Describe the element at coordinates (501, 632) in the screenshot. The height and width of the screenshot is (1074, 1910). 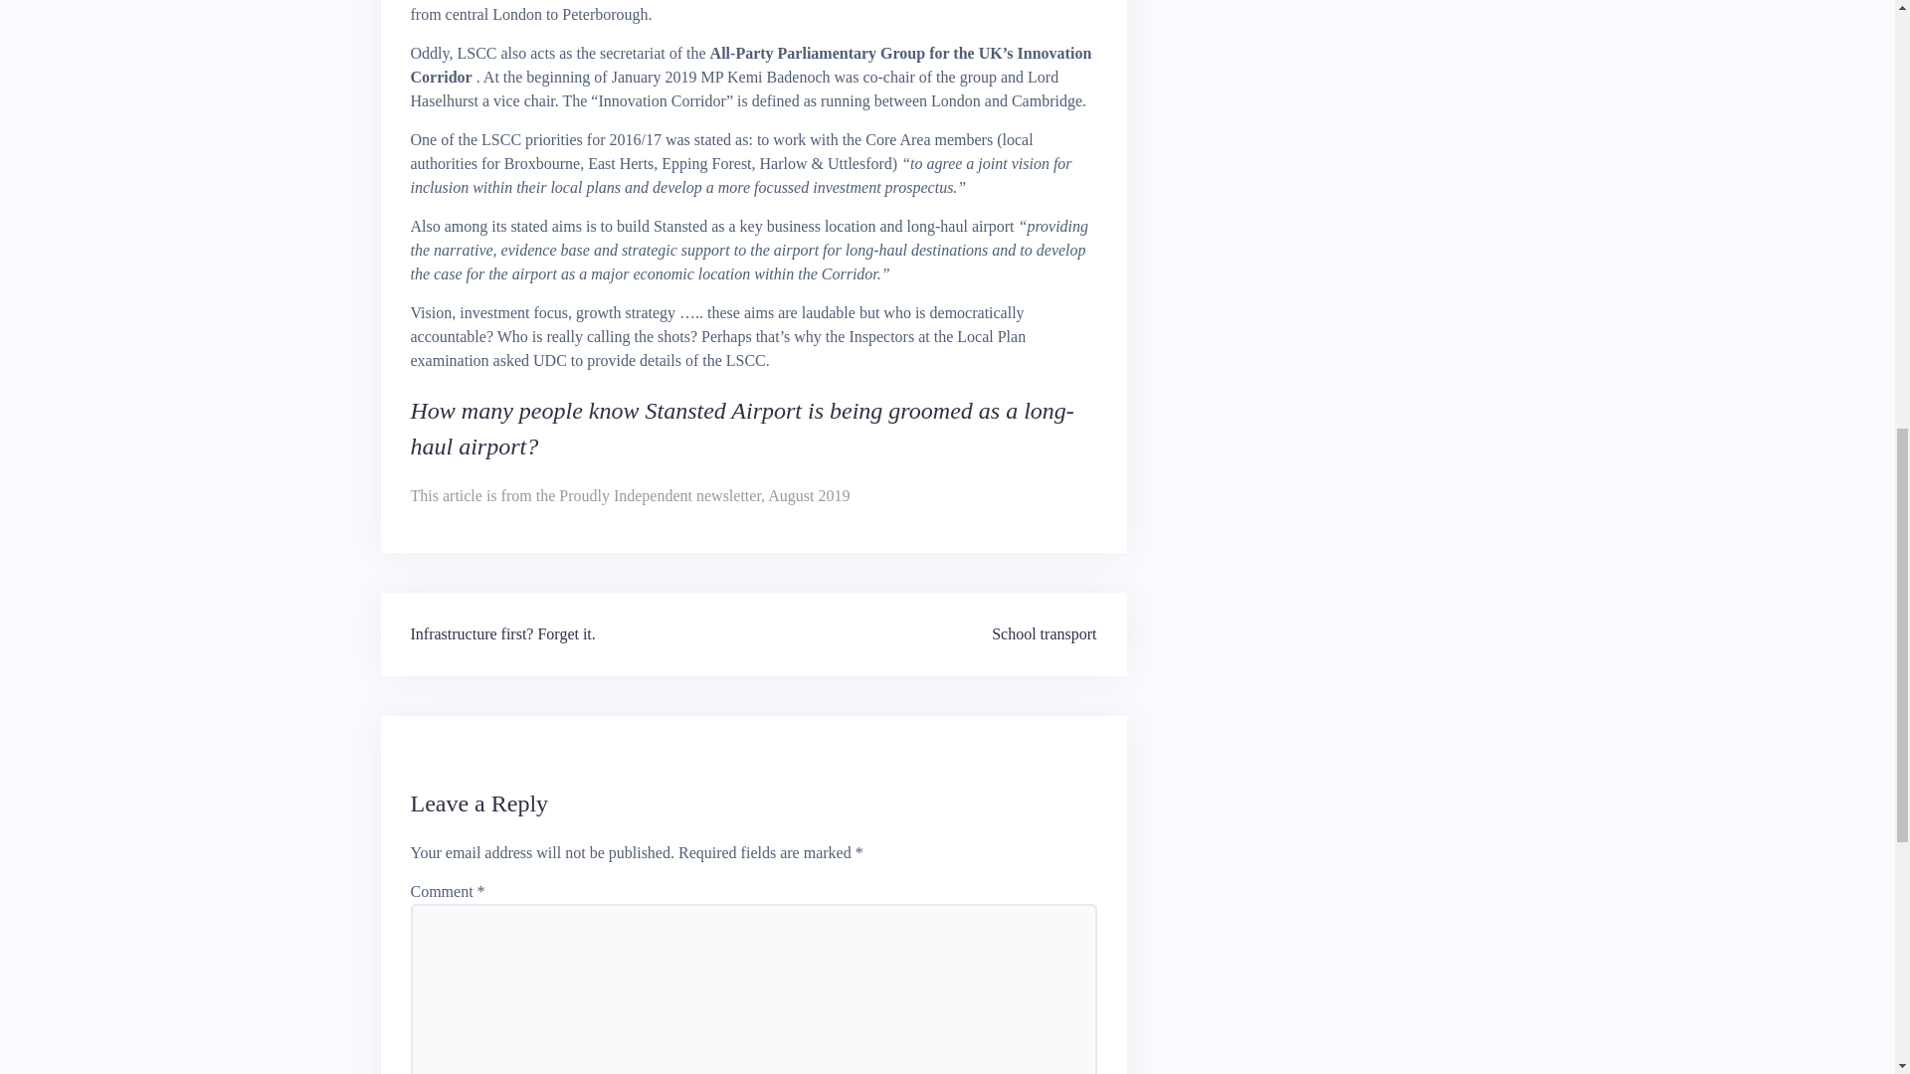
I see `Infrastructure first? Forget it.` at that location.